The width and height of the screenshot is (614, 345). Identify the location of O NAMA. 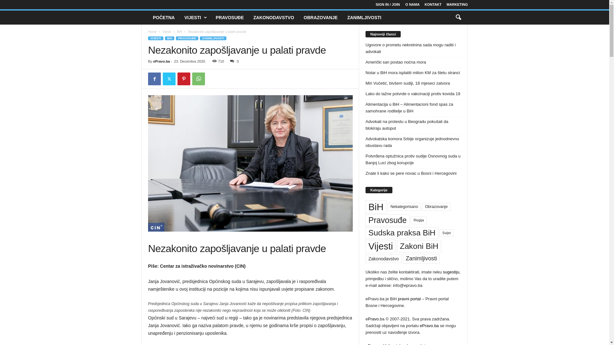
(413, 4).